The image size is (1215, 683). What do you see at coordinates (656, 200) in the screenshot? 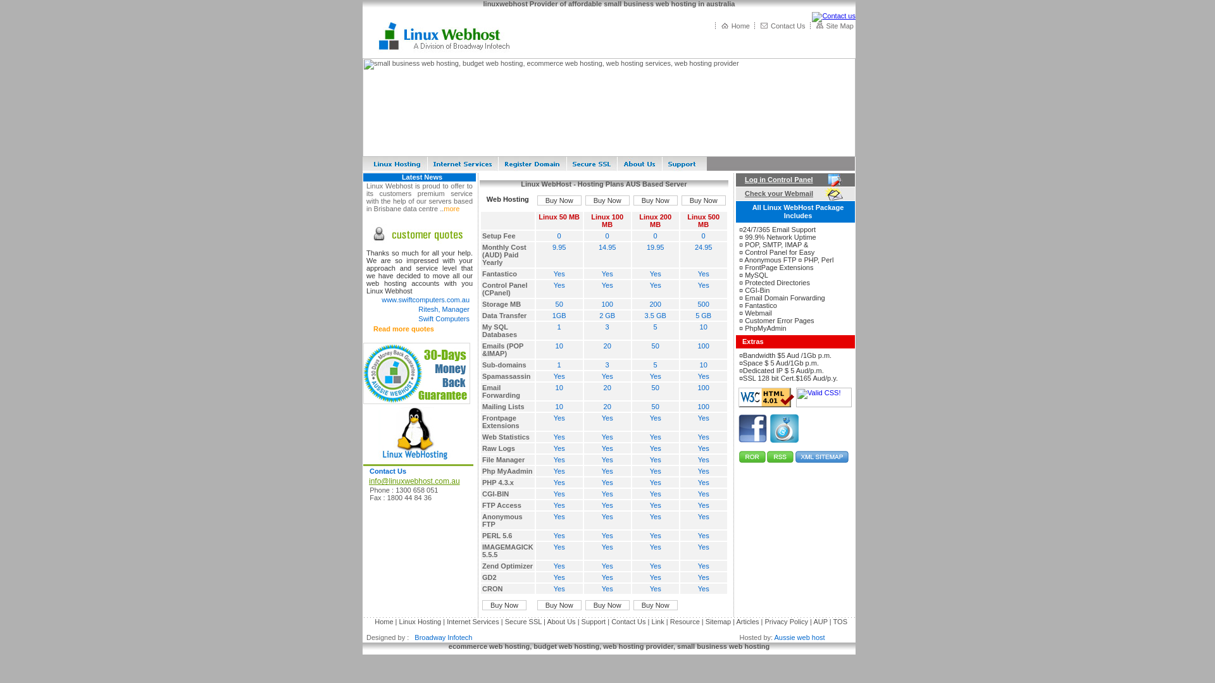
I see `Buy Now` at bounding box center [656, 200].